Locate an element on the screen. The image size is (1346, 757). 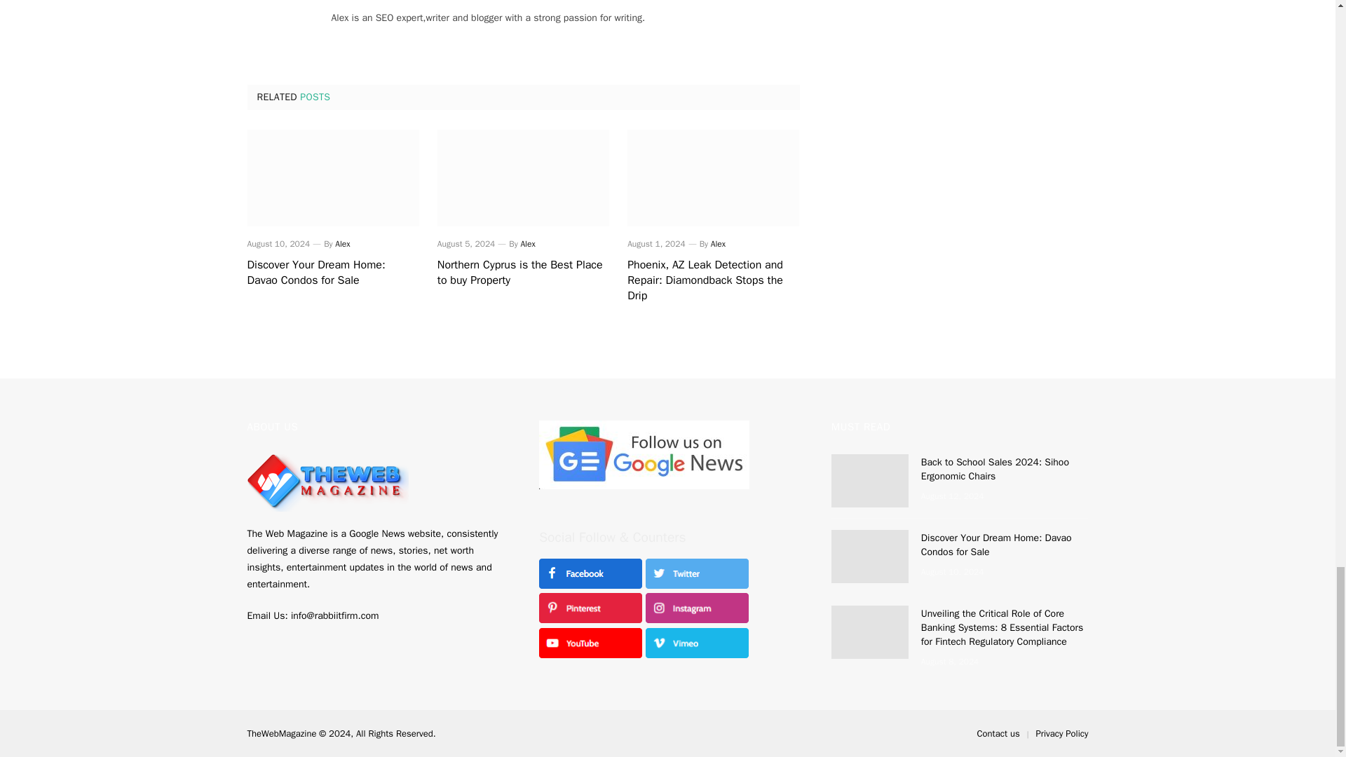
Alex is located at coordinates (718, 244).